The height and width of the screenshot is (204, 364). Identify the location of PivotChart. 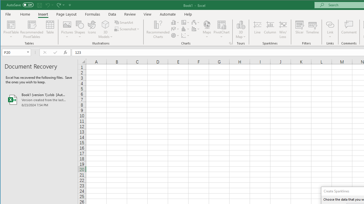
(222, 24).